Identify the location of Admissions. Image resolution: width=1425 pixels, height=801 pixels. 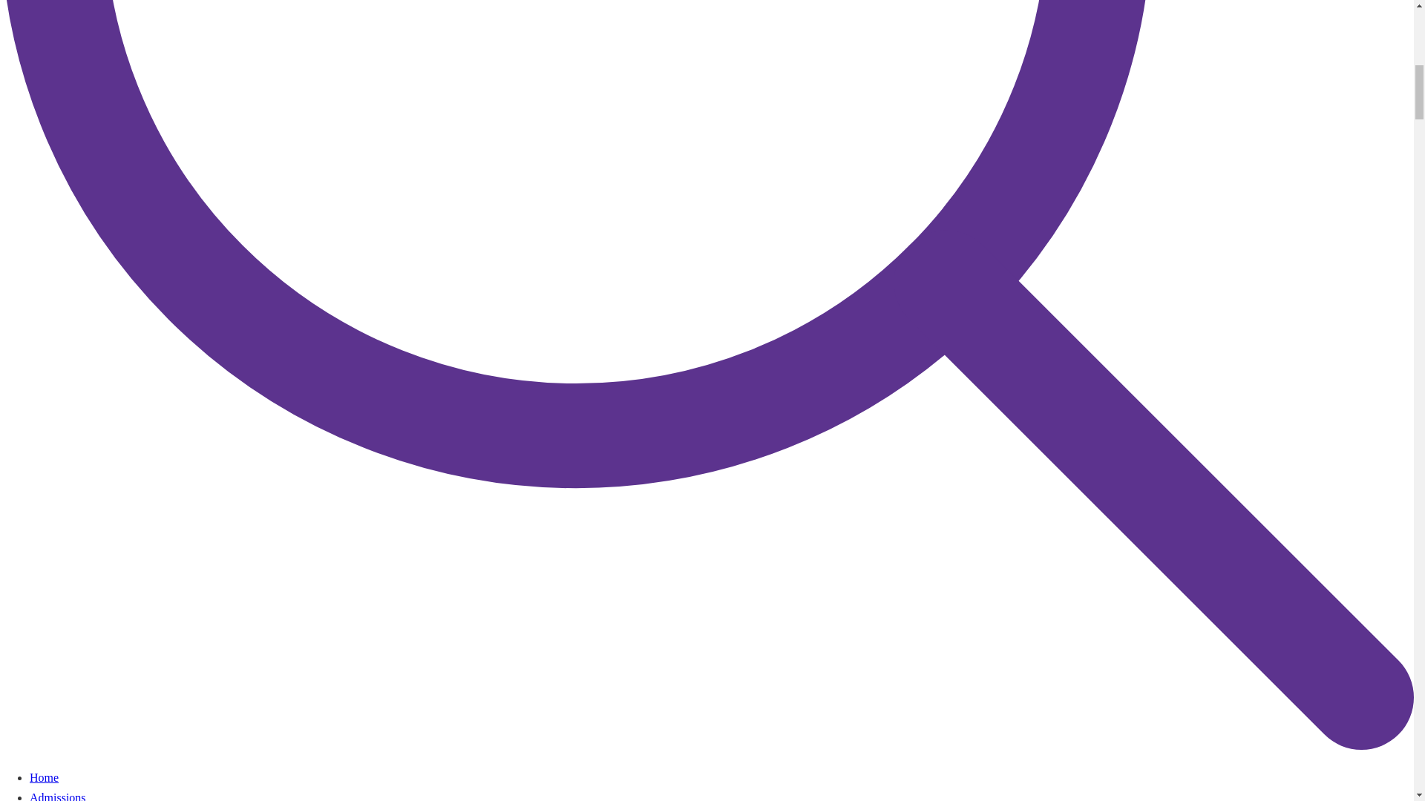
(58, 797).